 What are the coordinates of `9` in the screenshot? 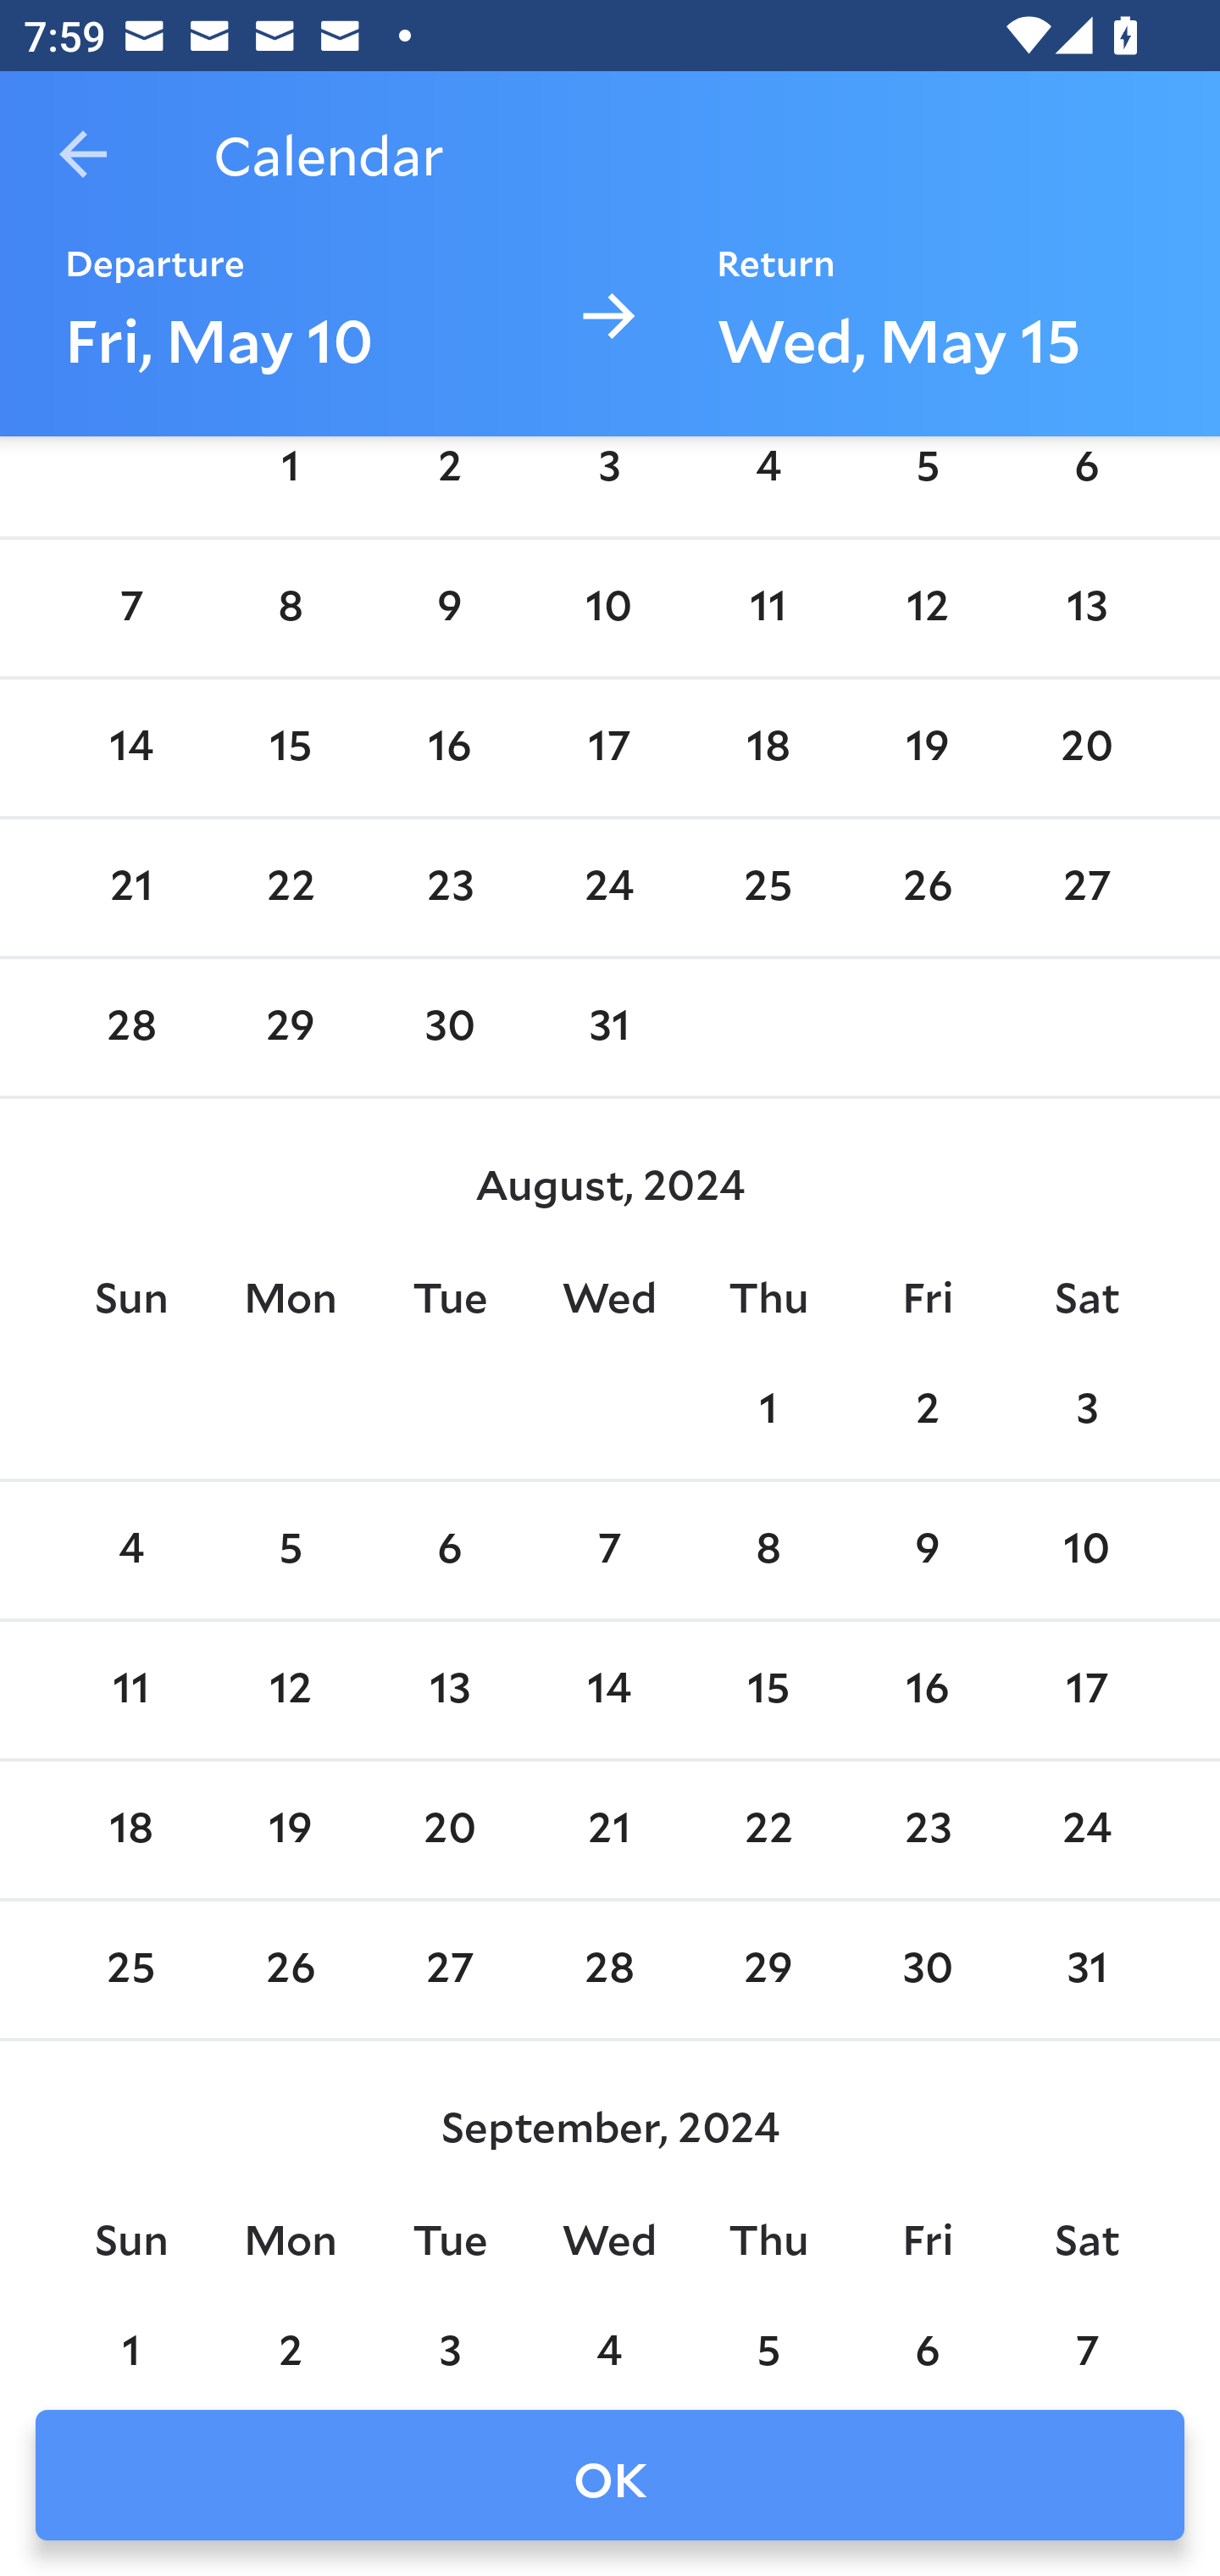 It's located at (449, 608).